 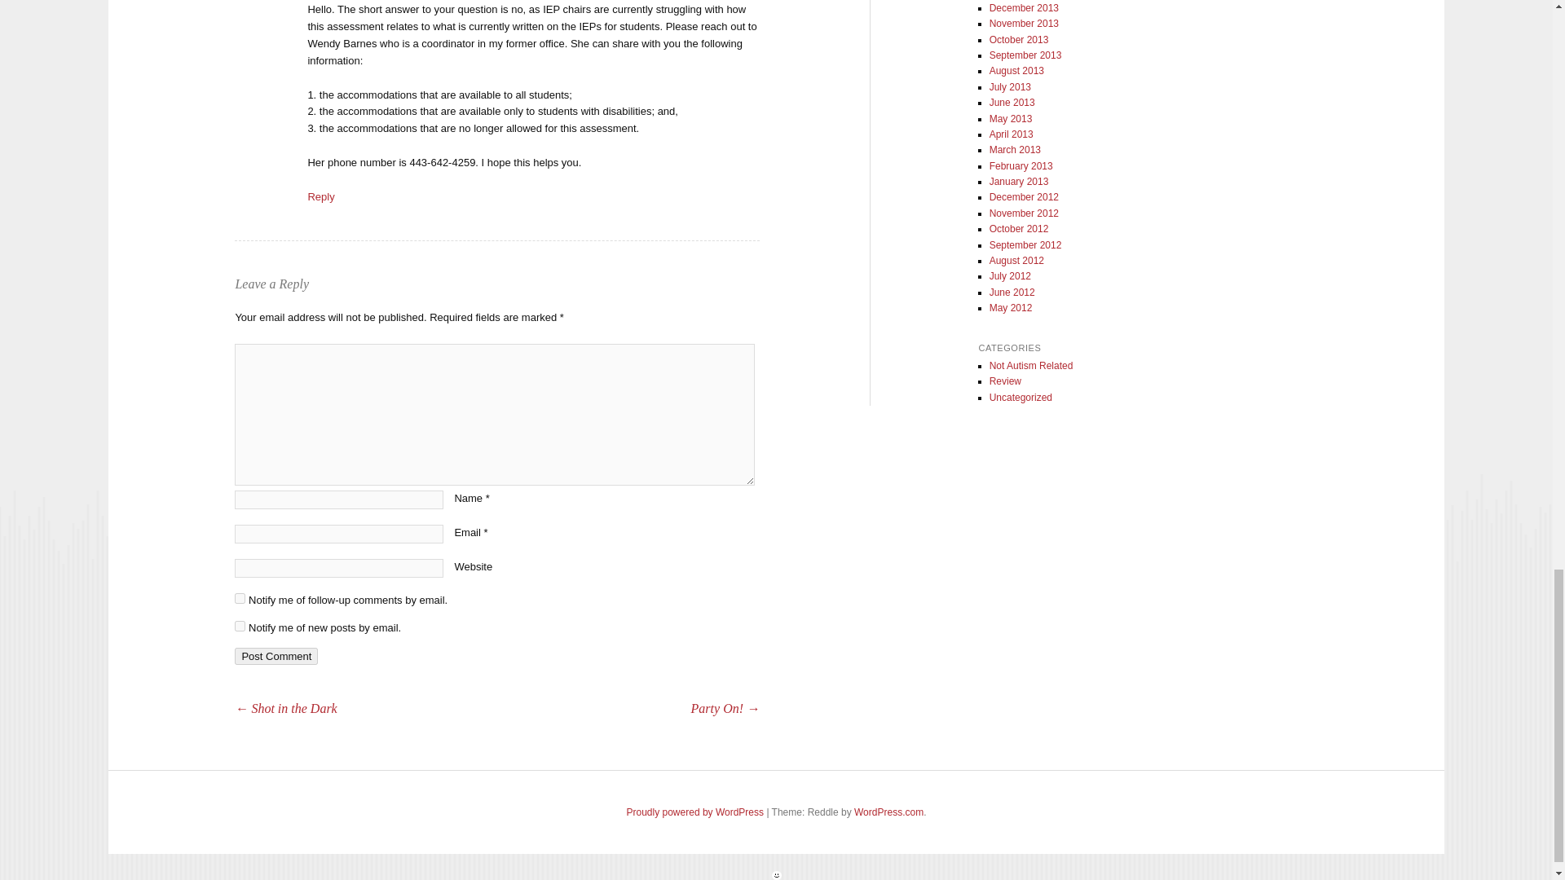 What do you see at coordinates (240, 598) in the screenshot?
I see `subscribe` at bounding box center [240, 598].